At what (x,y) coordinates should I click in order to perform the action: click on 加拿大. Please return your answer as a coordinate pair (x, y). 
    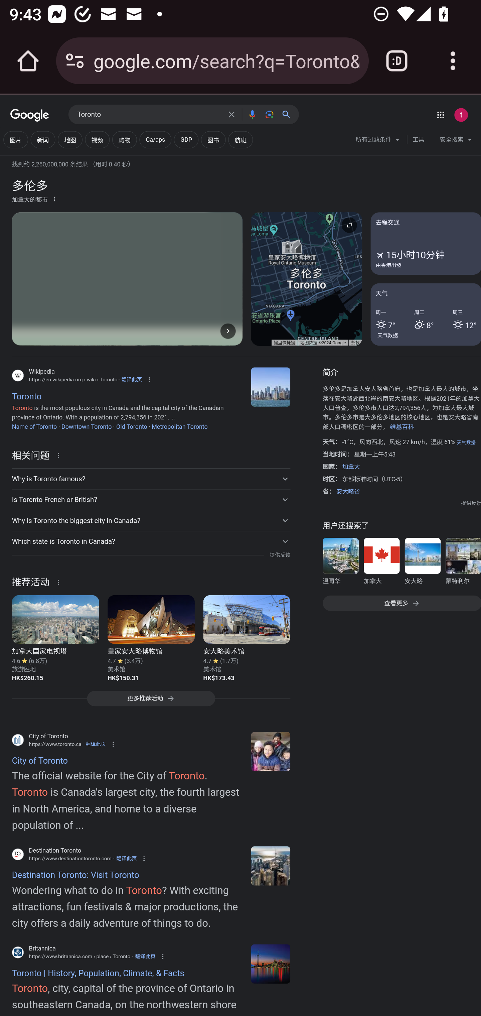
    Looking at the image, I should click on (381, 563).